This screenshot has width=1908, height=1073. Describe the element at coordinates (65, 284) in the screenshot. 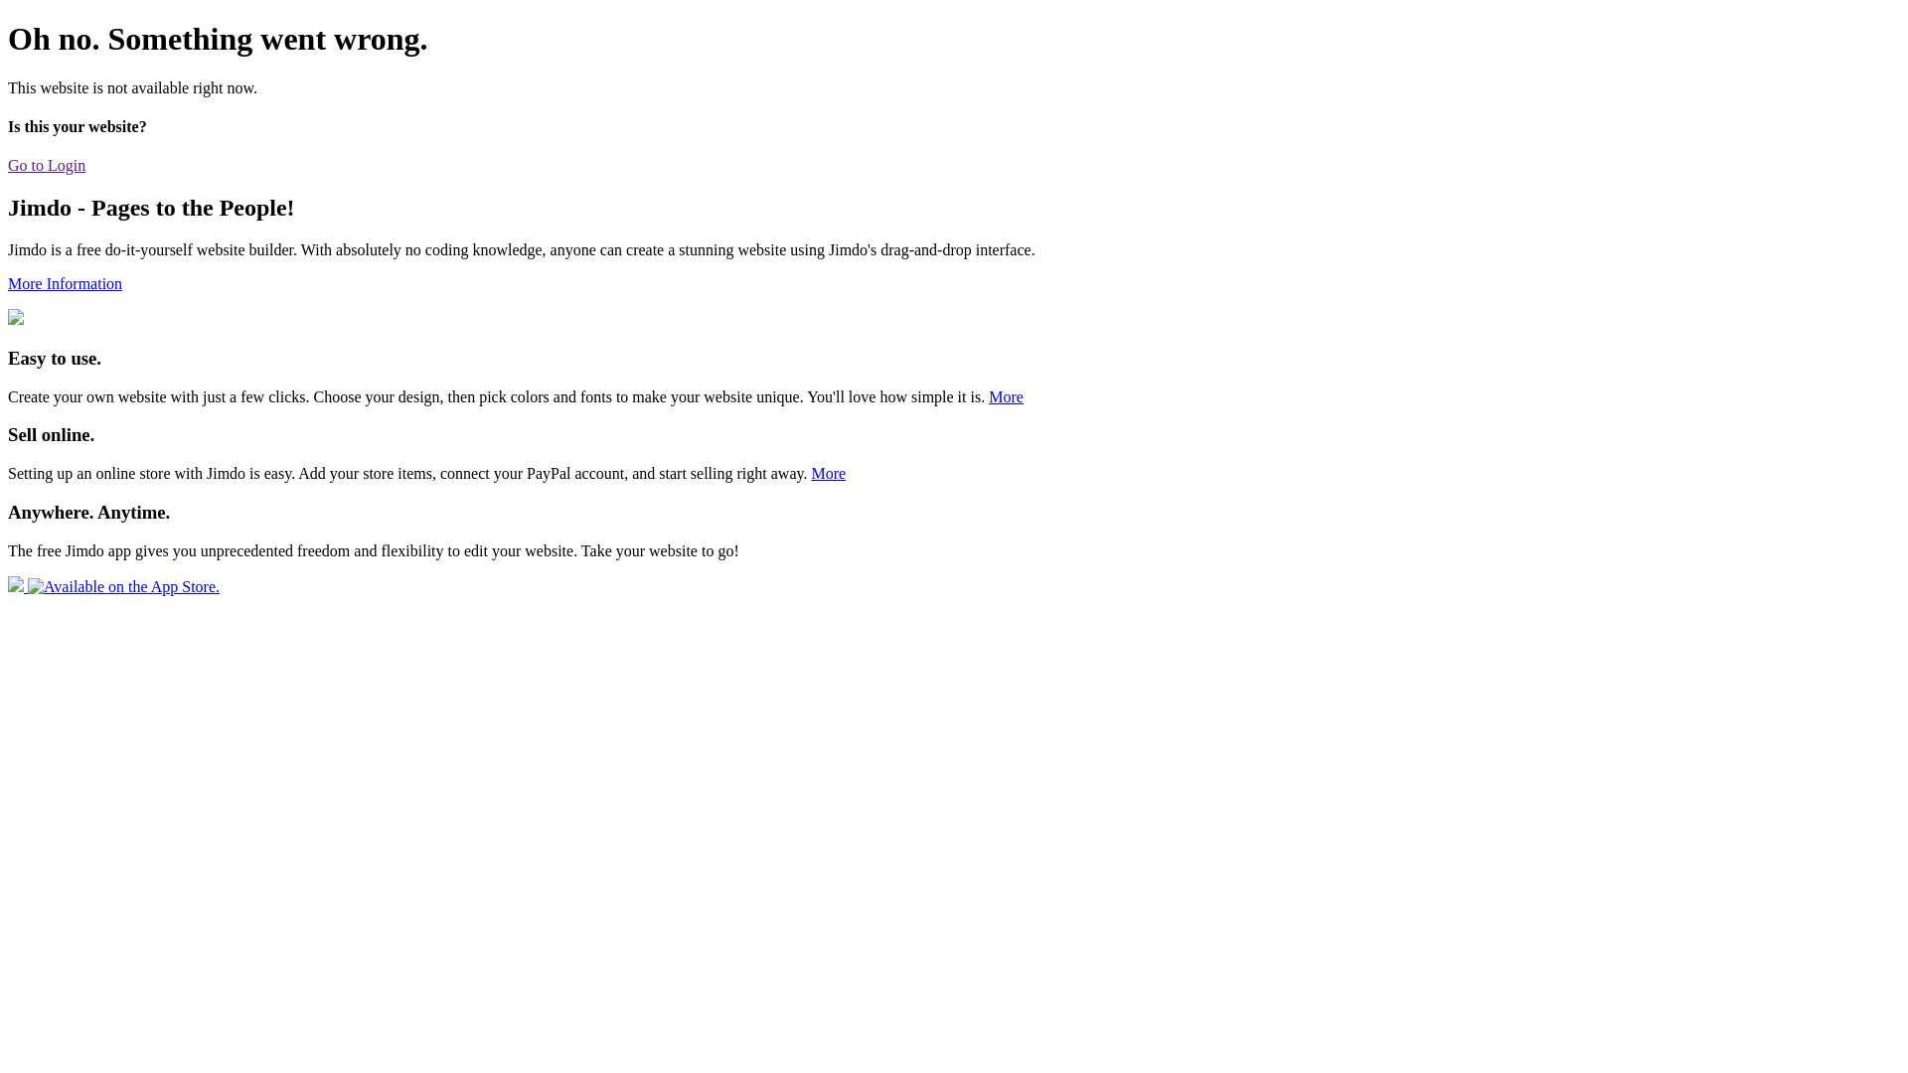

I see `More Information` at that location.